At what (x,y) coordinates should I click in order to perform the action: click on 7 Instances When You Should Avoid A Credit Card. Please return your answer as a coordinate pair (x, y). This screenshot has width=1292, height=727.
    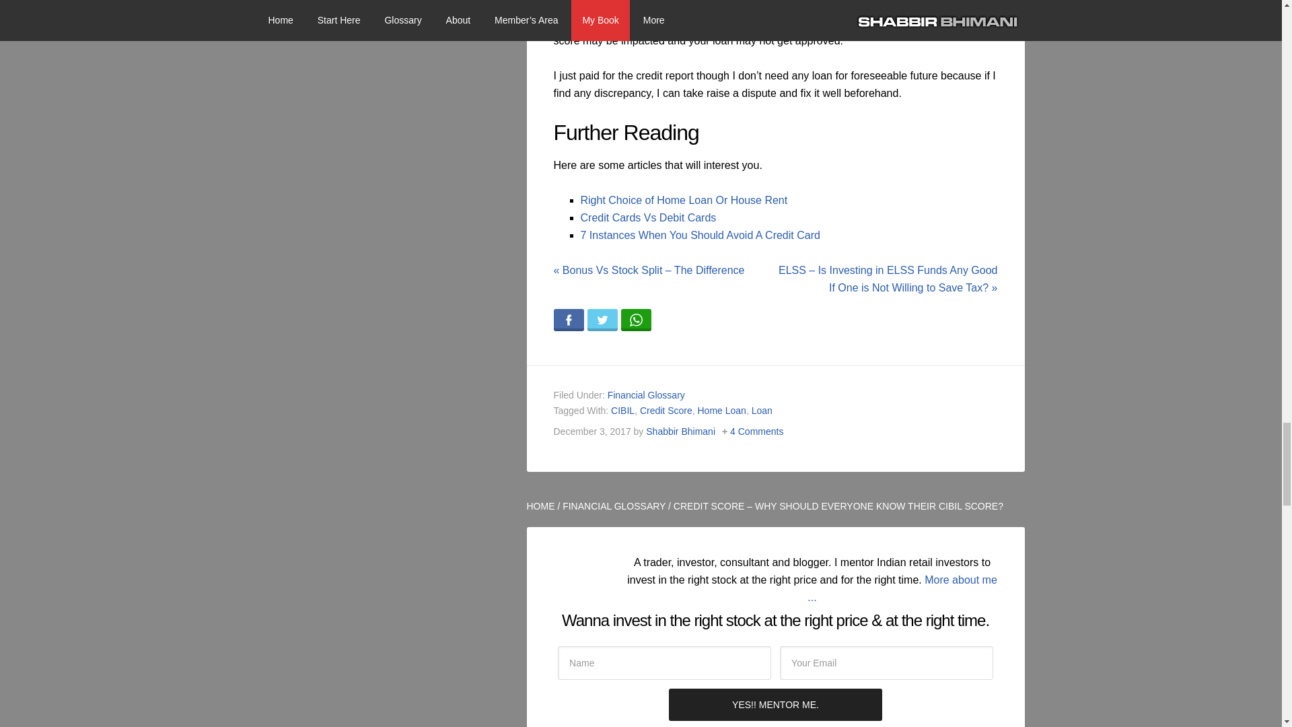
    Looking at the image, I should click on (700, 235).